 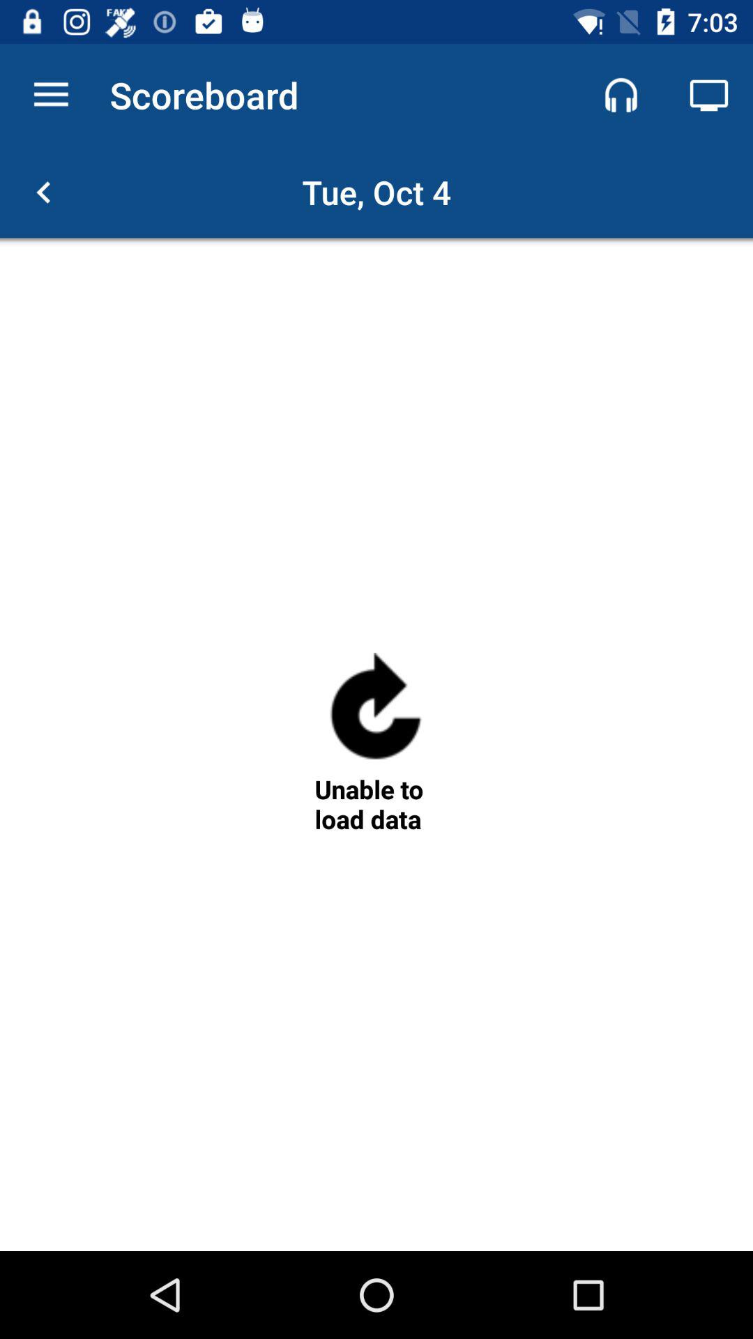 What do you see at coordinates (376, 713) in the screenshot?
I see `tap the item above unable to load` at bounding box center [376, 713].